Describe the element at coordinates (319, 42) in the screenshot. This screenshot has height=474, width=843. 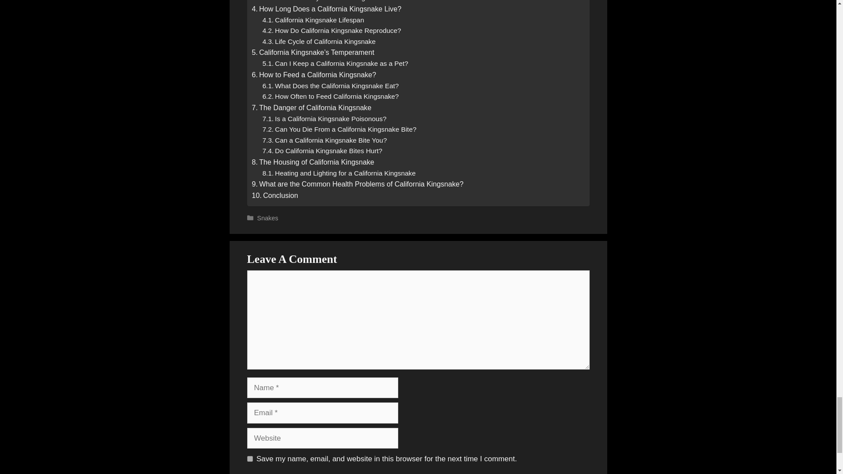
I see `Life Cycle of California Kingsnake` at that location.